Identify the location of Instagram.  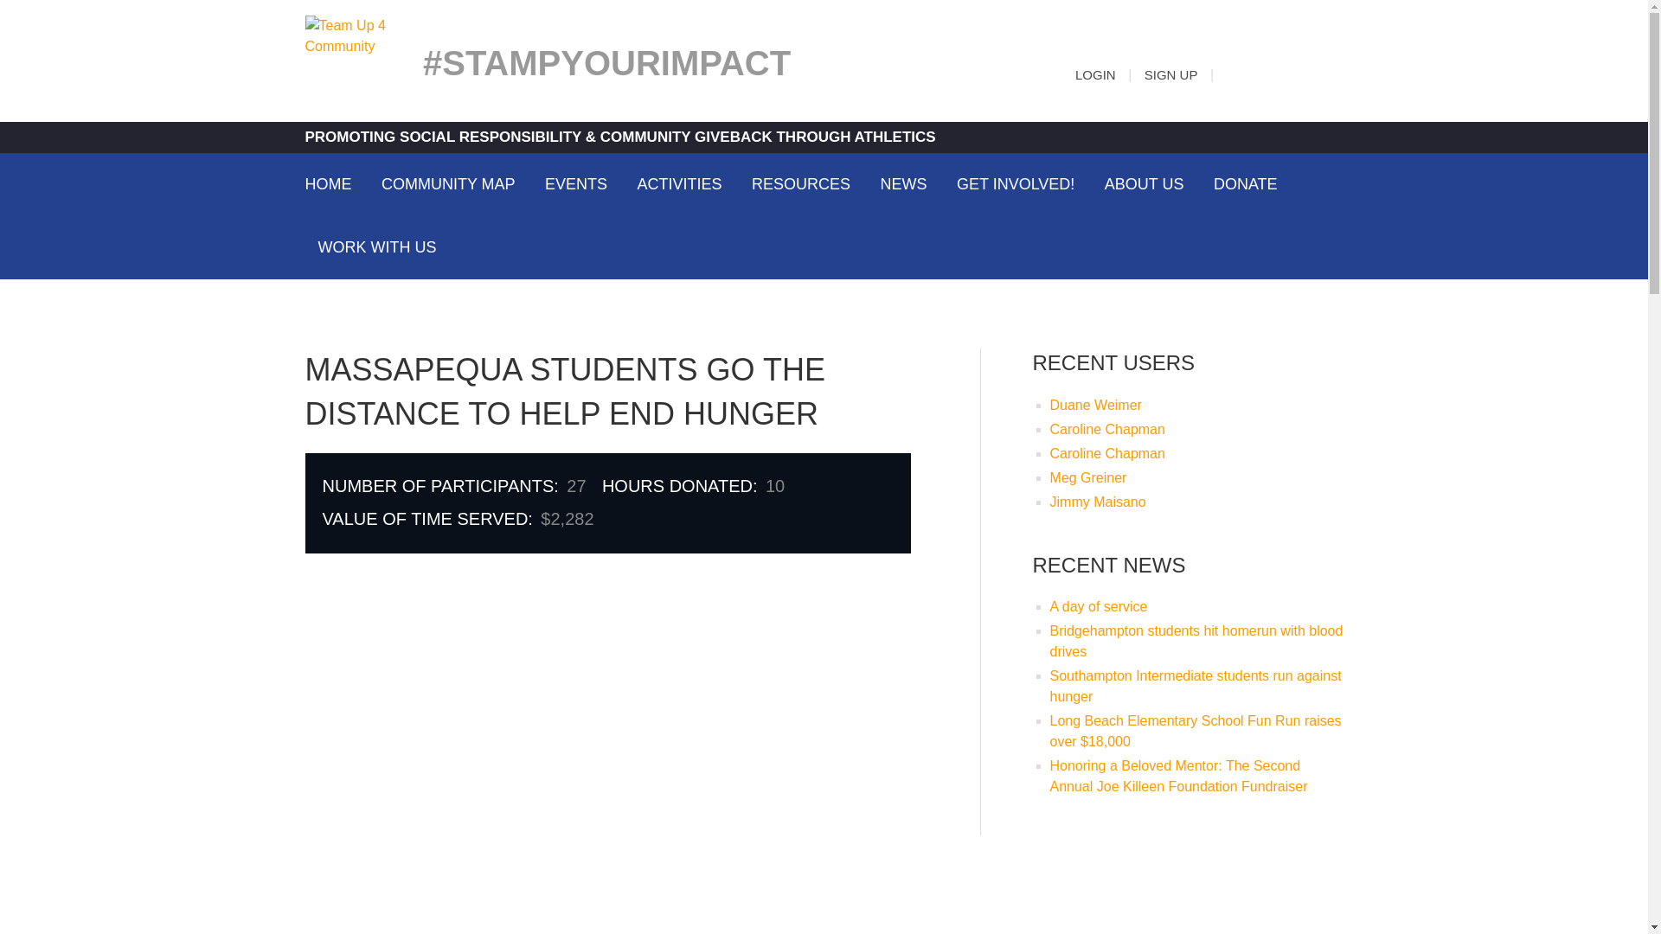
(1282, 68).